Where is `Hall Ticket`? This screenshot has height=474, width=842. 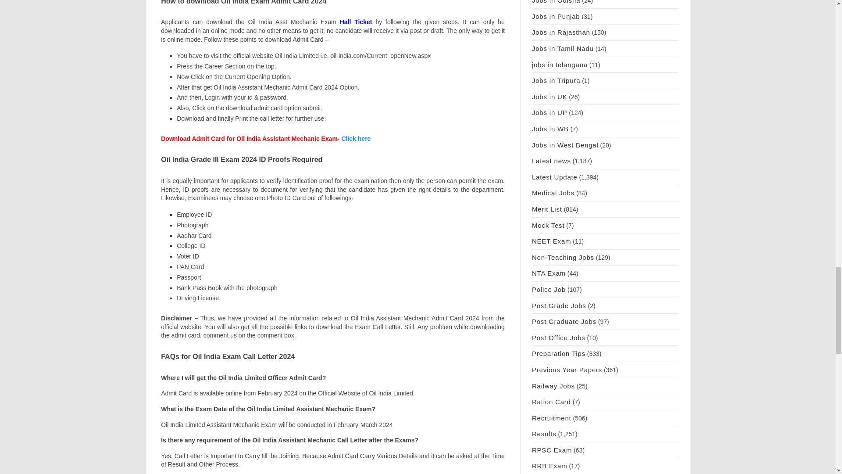 Hall Ticket is located at coordinates (356, 22).